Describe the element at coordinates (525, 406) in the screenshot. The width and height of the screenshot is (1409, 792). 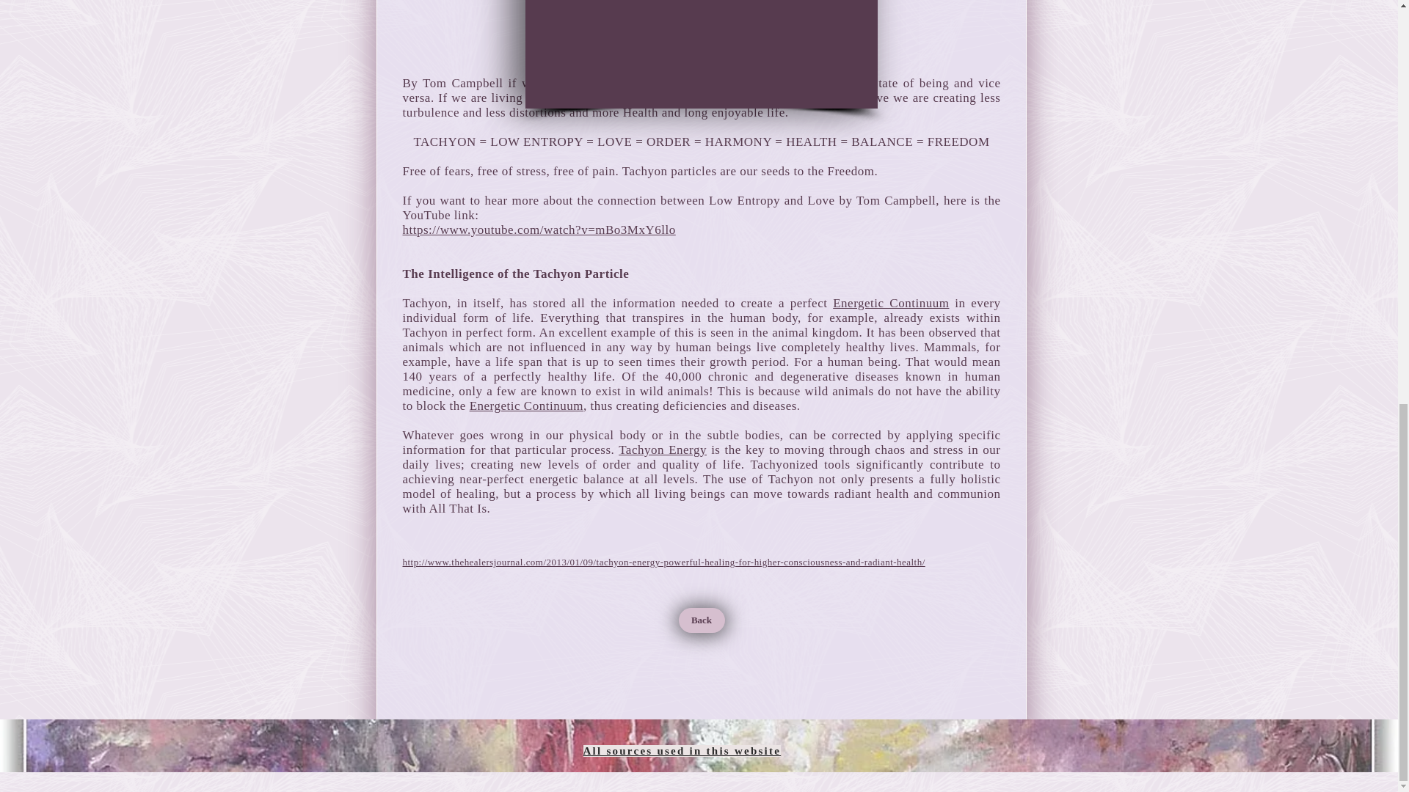
I see `Energetic Continuum` at that location.